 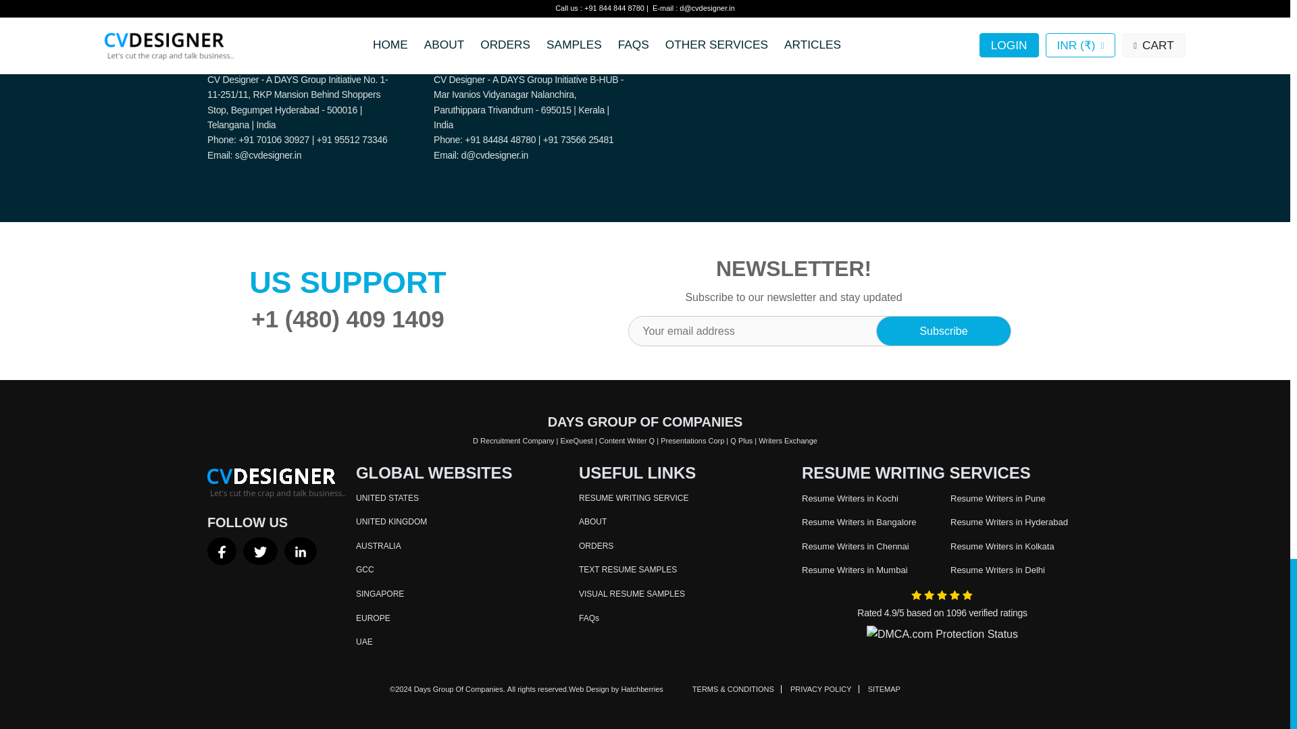 I want to click on Presentations Corp, so click(x=692, y=440).